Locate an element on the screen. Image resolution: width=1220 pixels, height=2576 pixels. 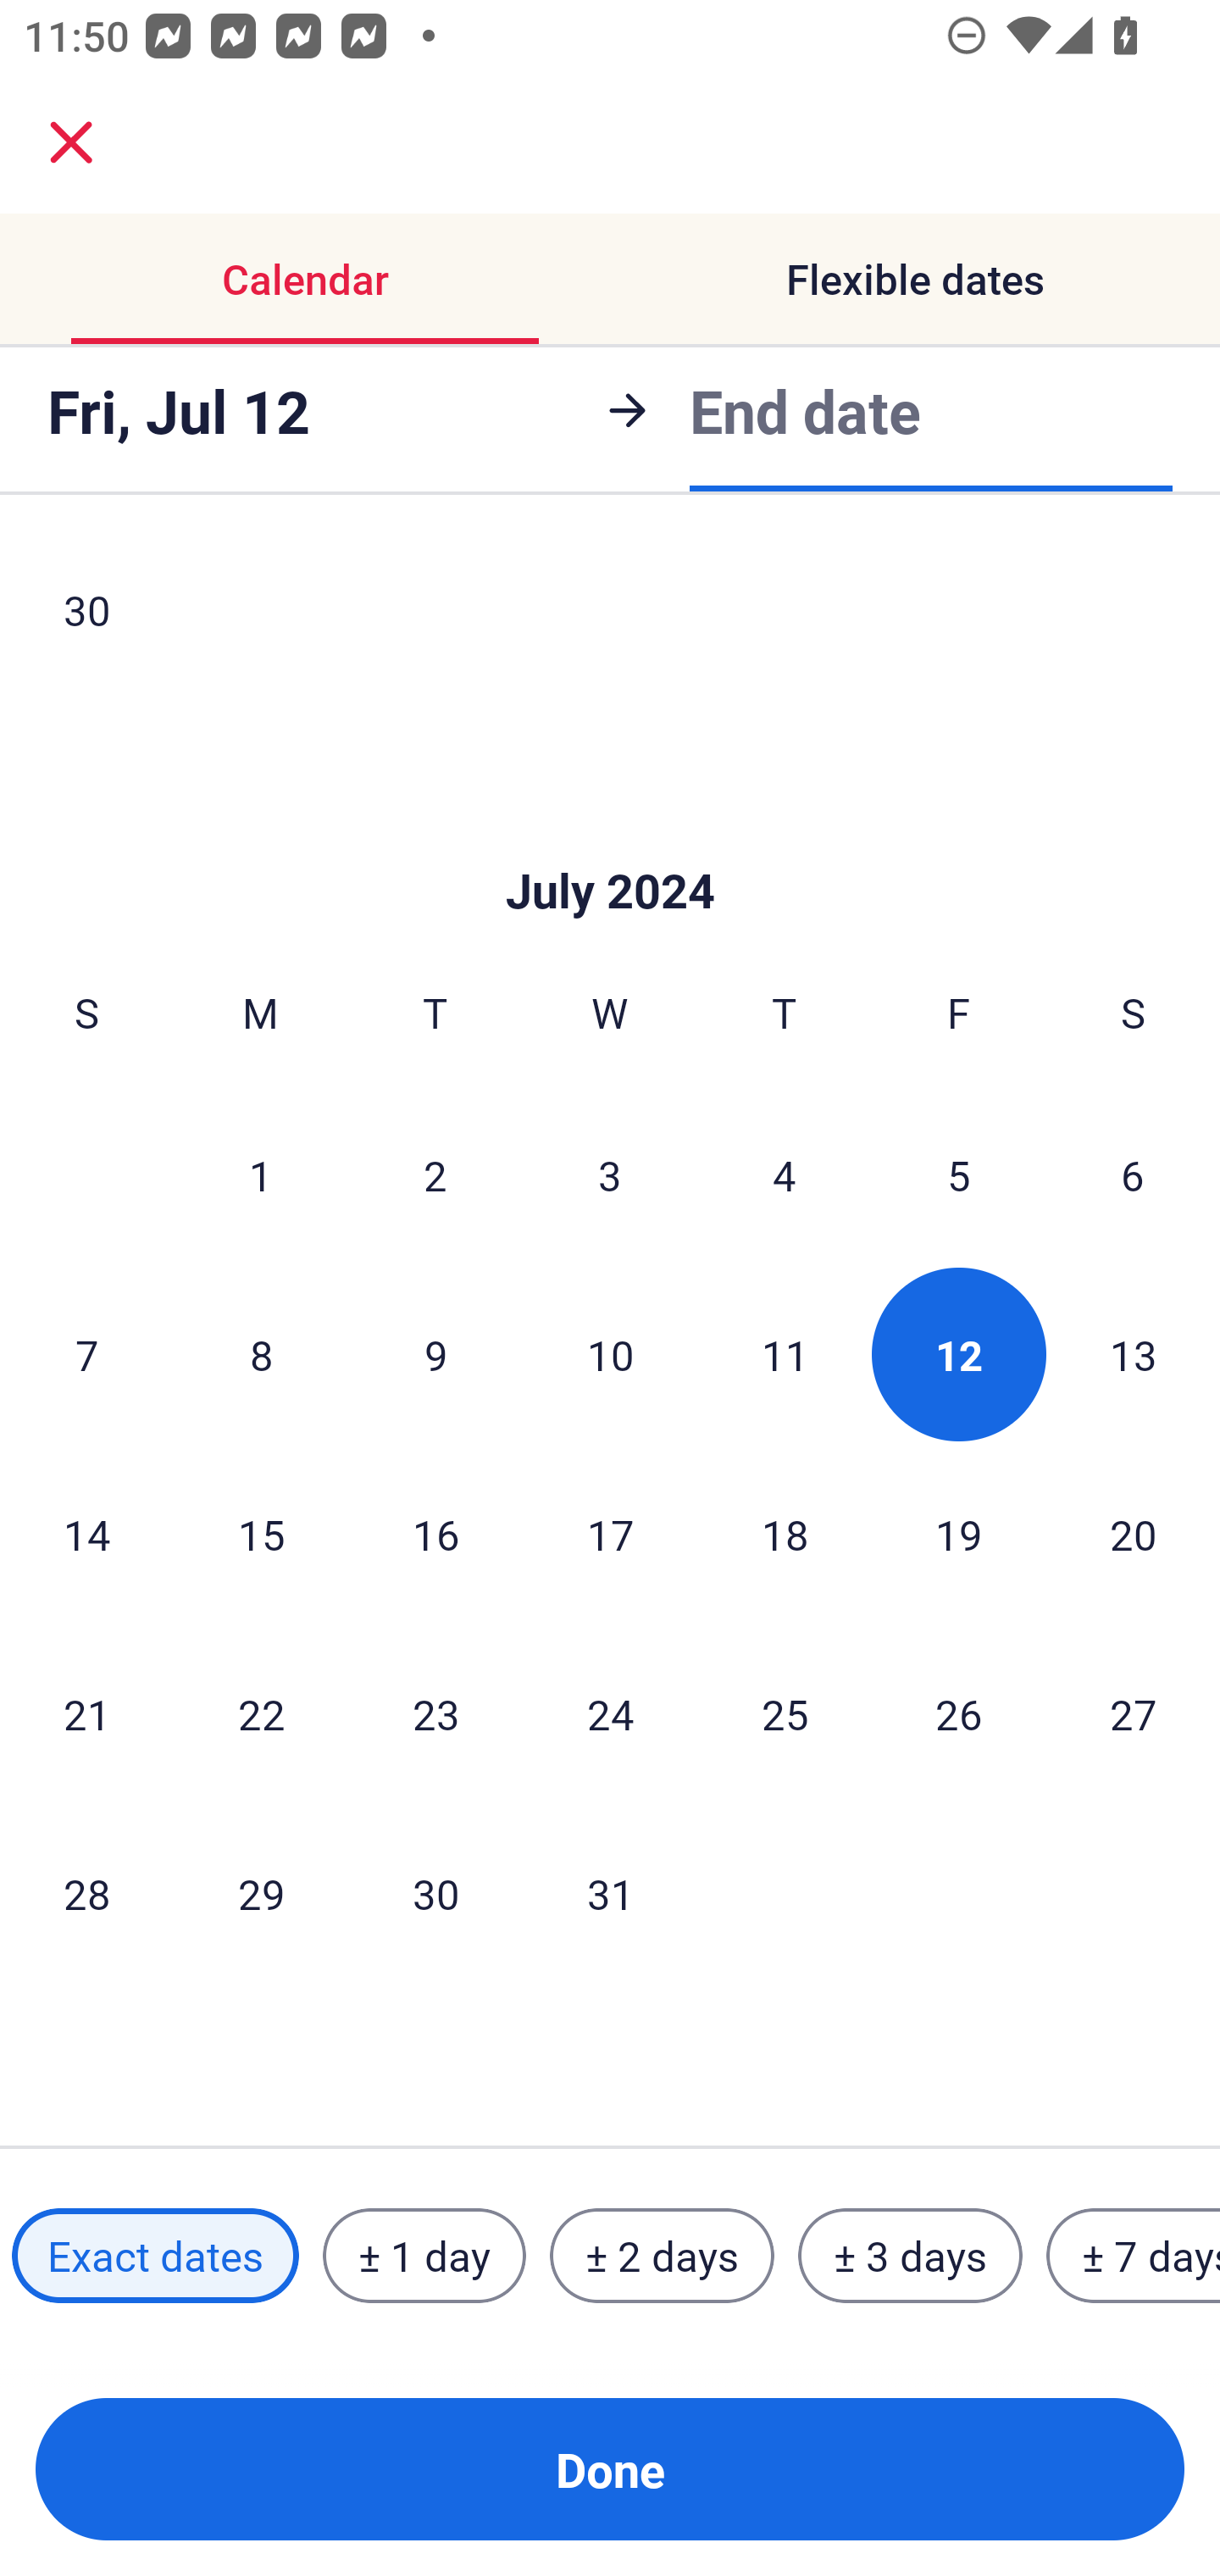
17 Wednesday, July 17, 2024 is located at coordinates (610, 1534).